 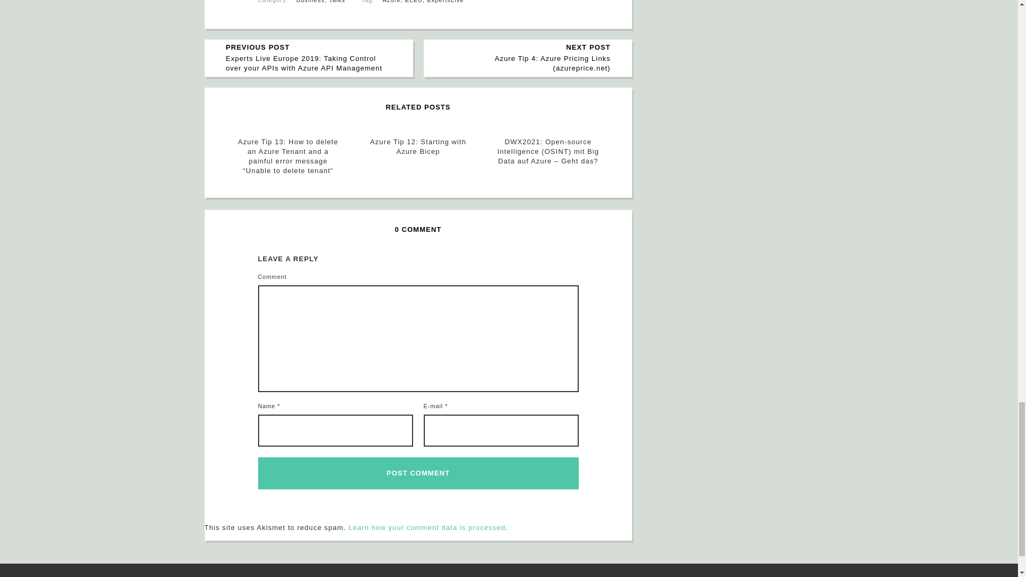 I want to click on Talks, so click(x=337, y=2).